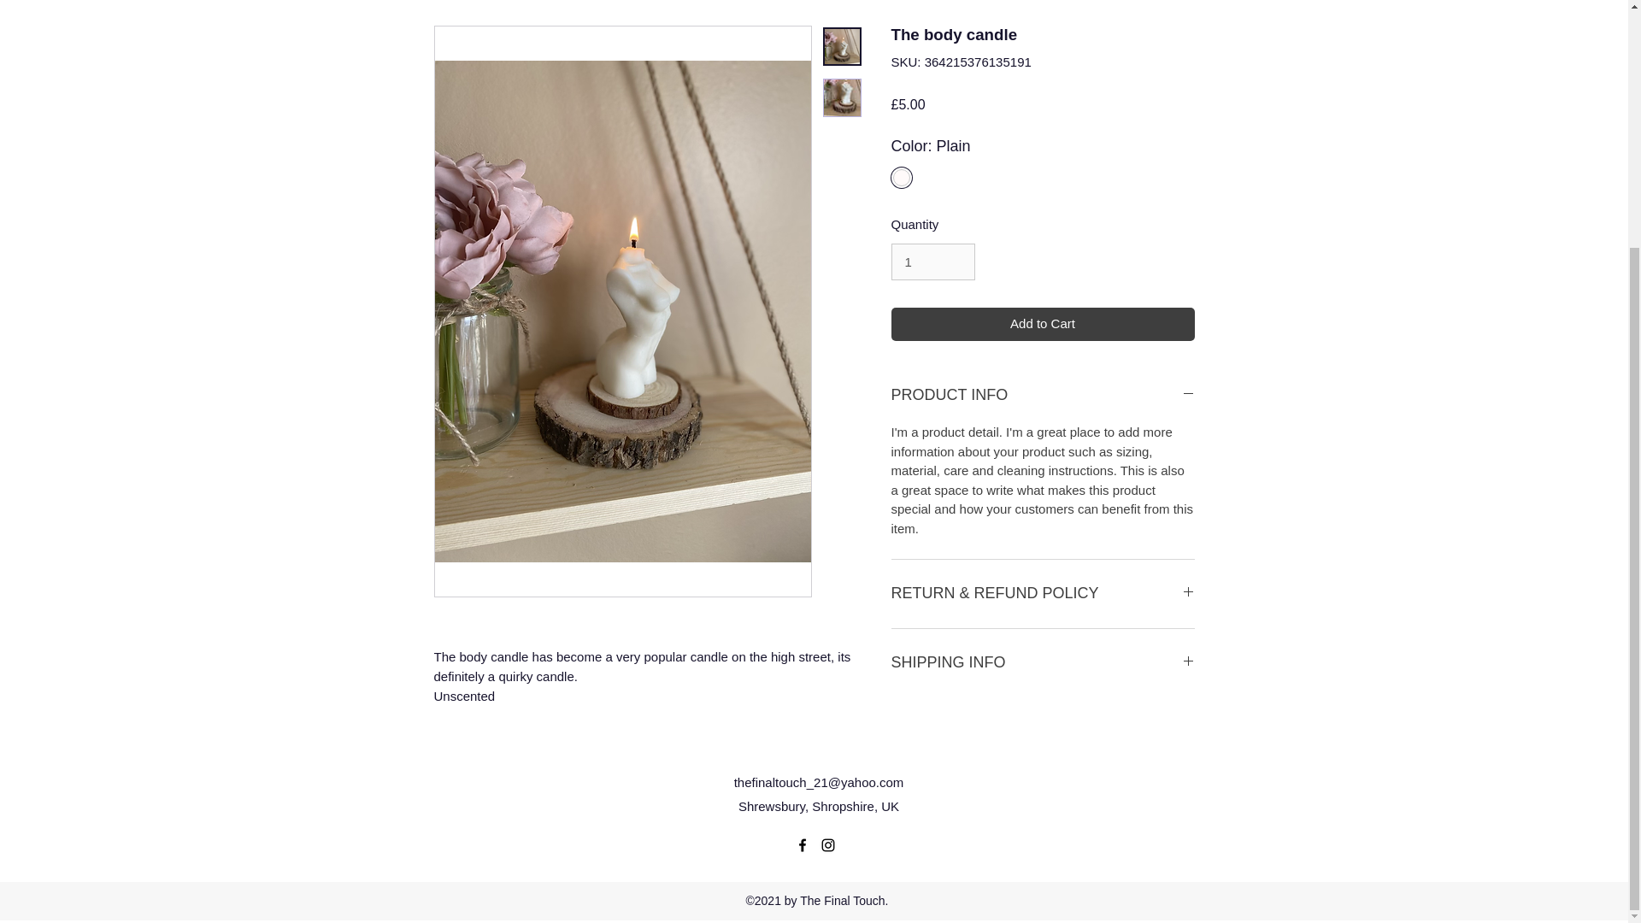 The width and height of the screenshot is (1641, 923). What do you see at coordinates (1043, 323) in the screenshot?
I see `Add to Cart` at bounding box center [1043, 323].